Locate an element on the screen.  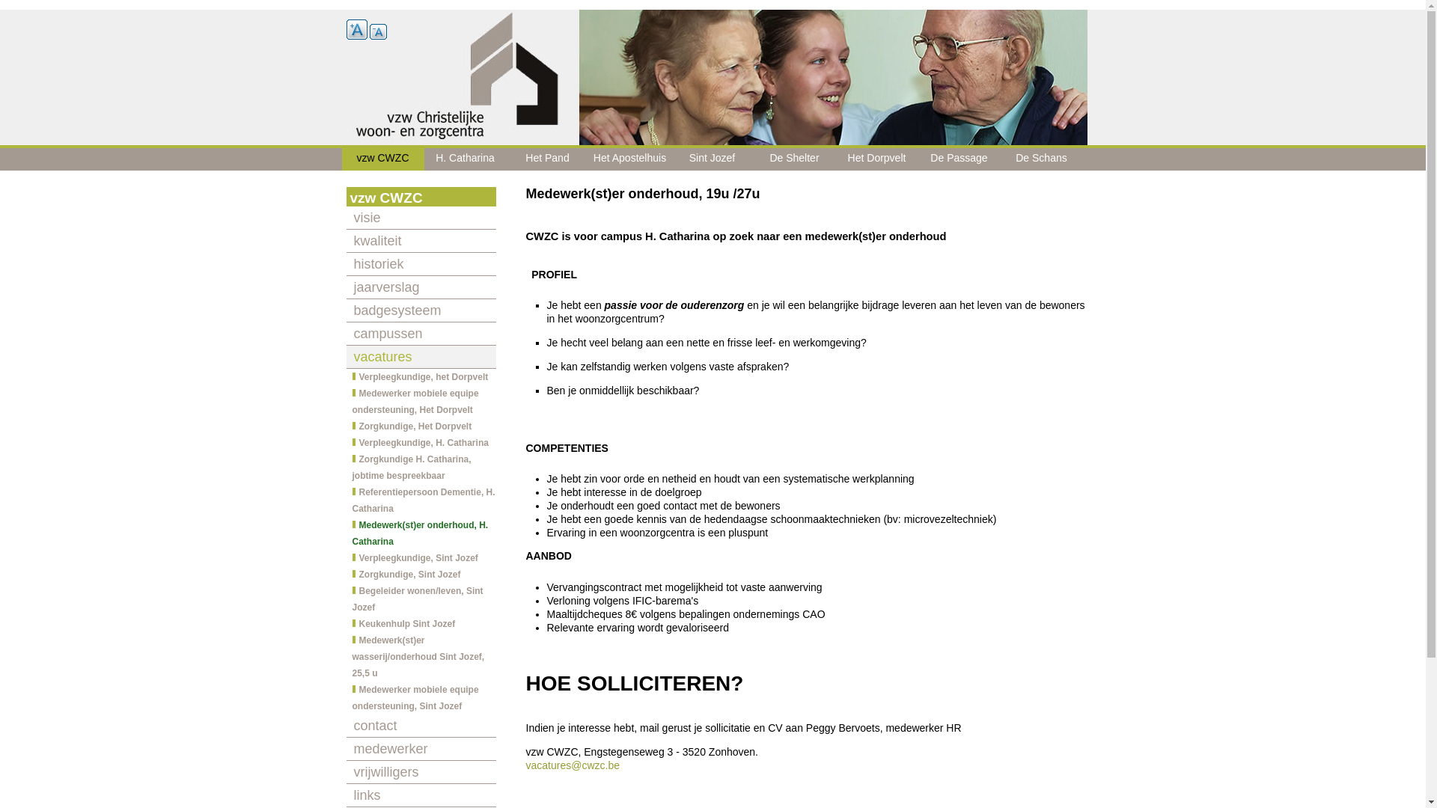
contact is located at coordinates (421, 726).